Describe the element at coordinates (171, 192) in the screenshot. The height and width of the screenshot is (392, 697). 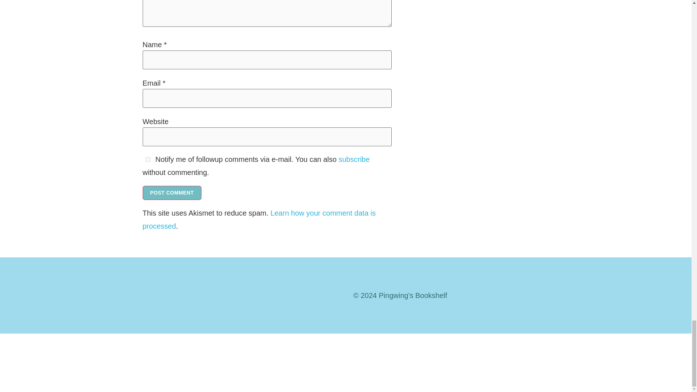
I see `Post Comment` at that location.